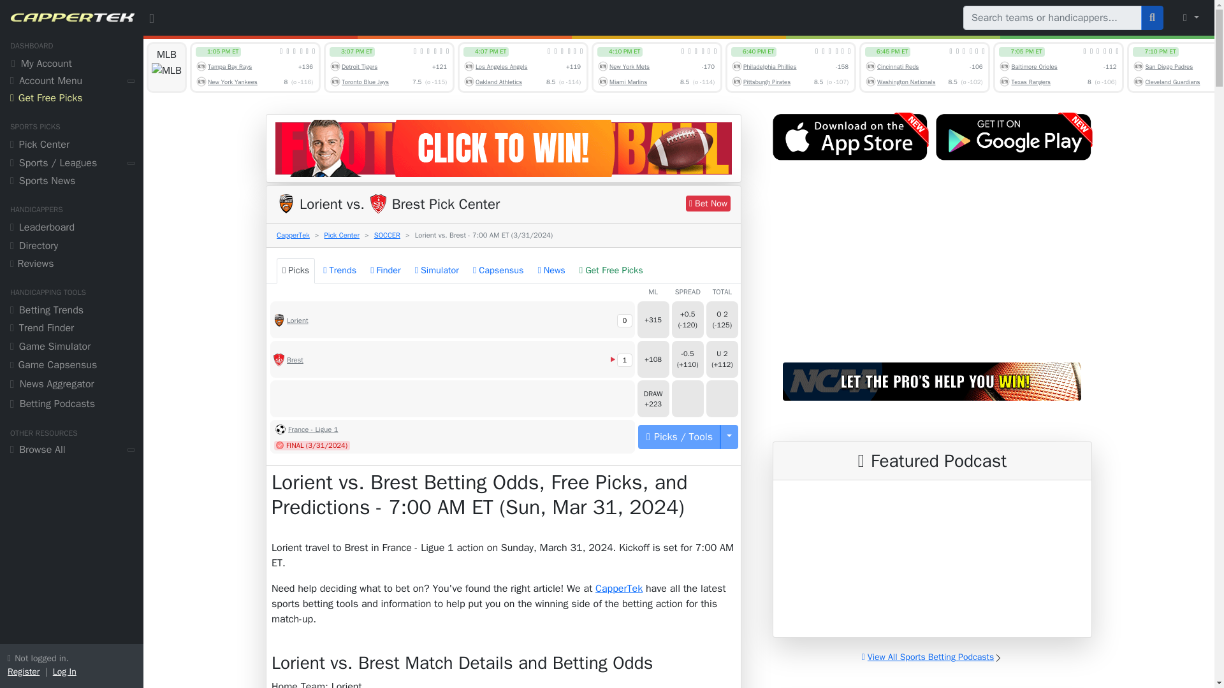  I want to click on Browse All, so click(71, 451).